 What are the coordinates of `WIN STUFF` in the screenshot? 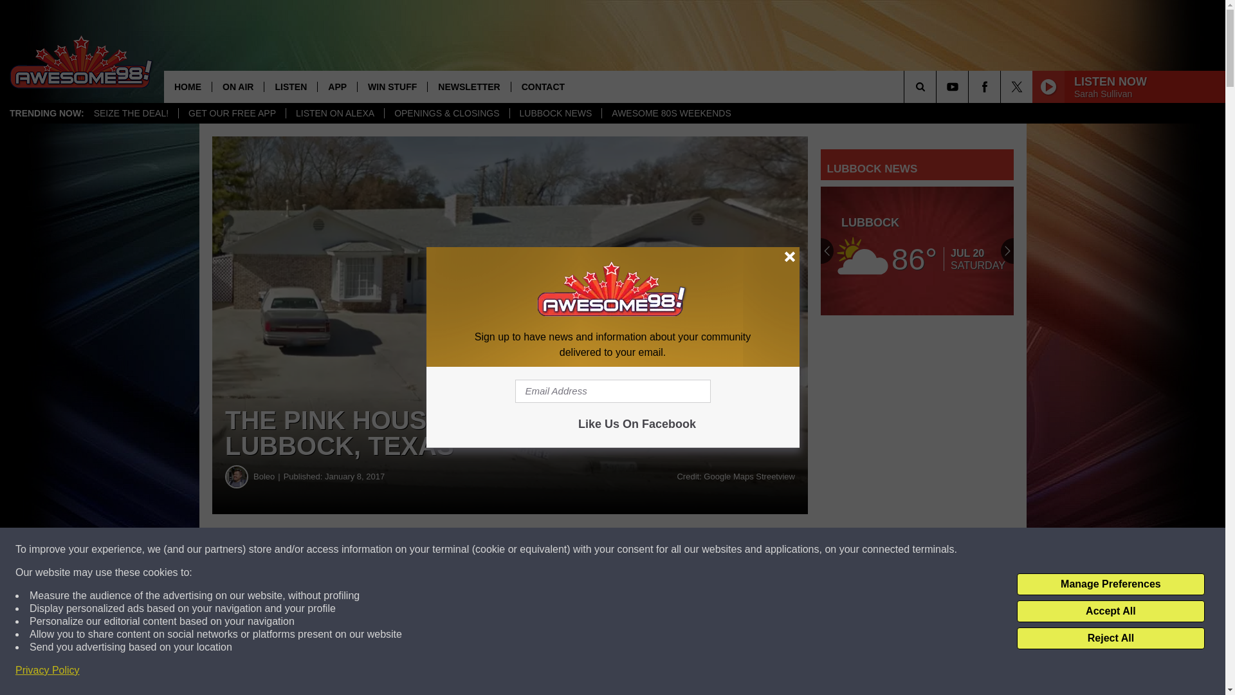 It's located at (392, 86).